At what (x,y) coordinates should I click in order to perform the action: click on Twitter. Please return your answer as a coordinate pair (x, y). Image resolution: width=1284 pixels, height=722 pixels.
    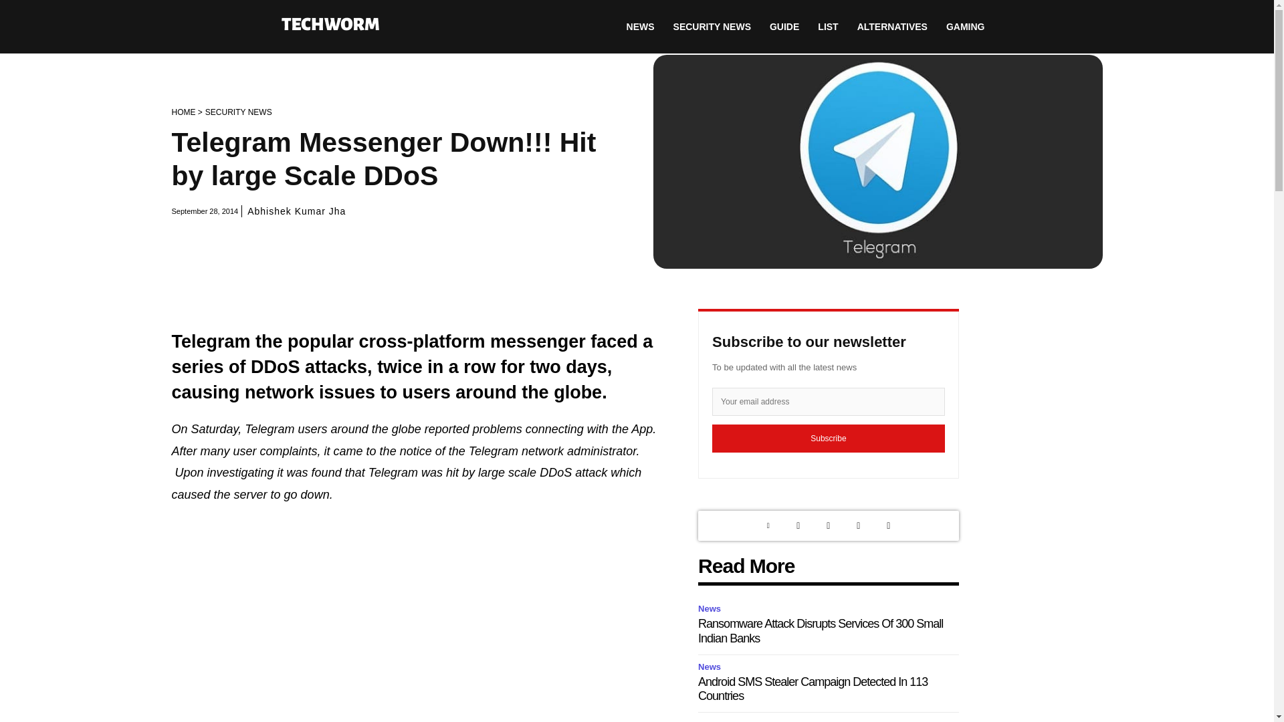
    Looking at the image, I should click on (798, 525).